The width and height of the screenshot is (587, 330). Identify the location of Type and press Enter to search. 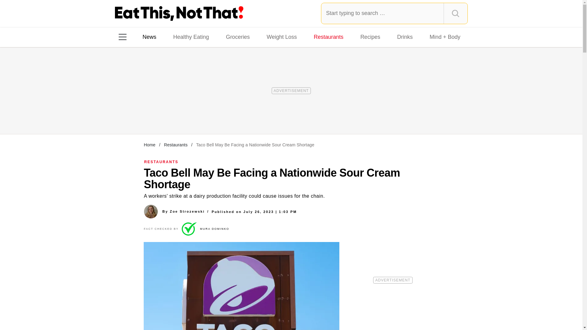
(394, 13).